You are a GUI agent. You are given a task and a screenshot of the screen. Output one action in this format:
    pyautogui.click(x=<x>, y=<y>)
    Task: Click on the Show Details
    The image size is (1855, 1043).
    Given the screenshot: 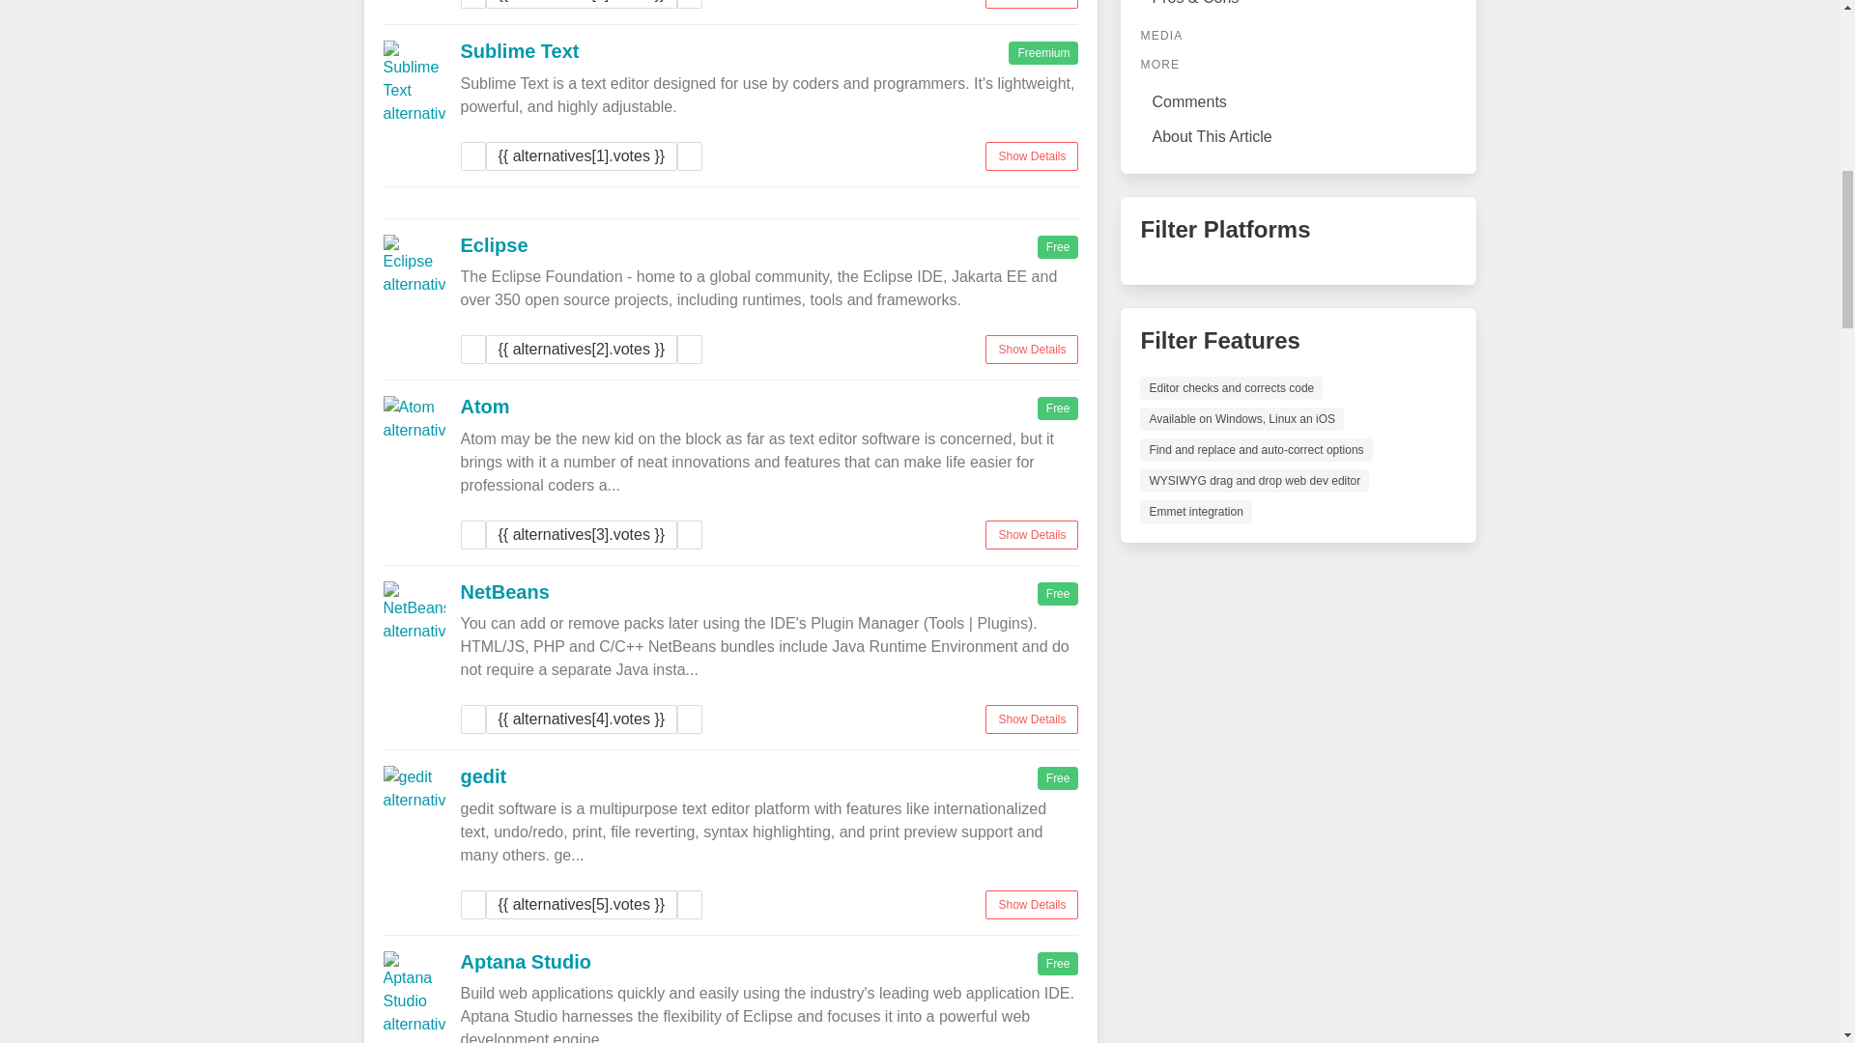 What is the action you would take?
    pyautogui.click(x=1031, y=4)
    